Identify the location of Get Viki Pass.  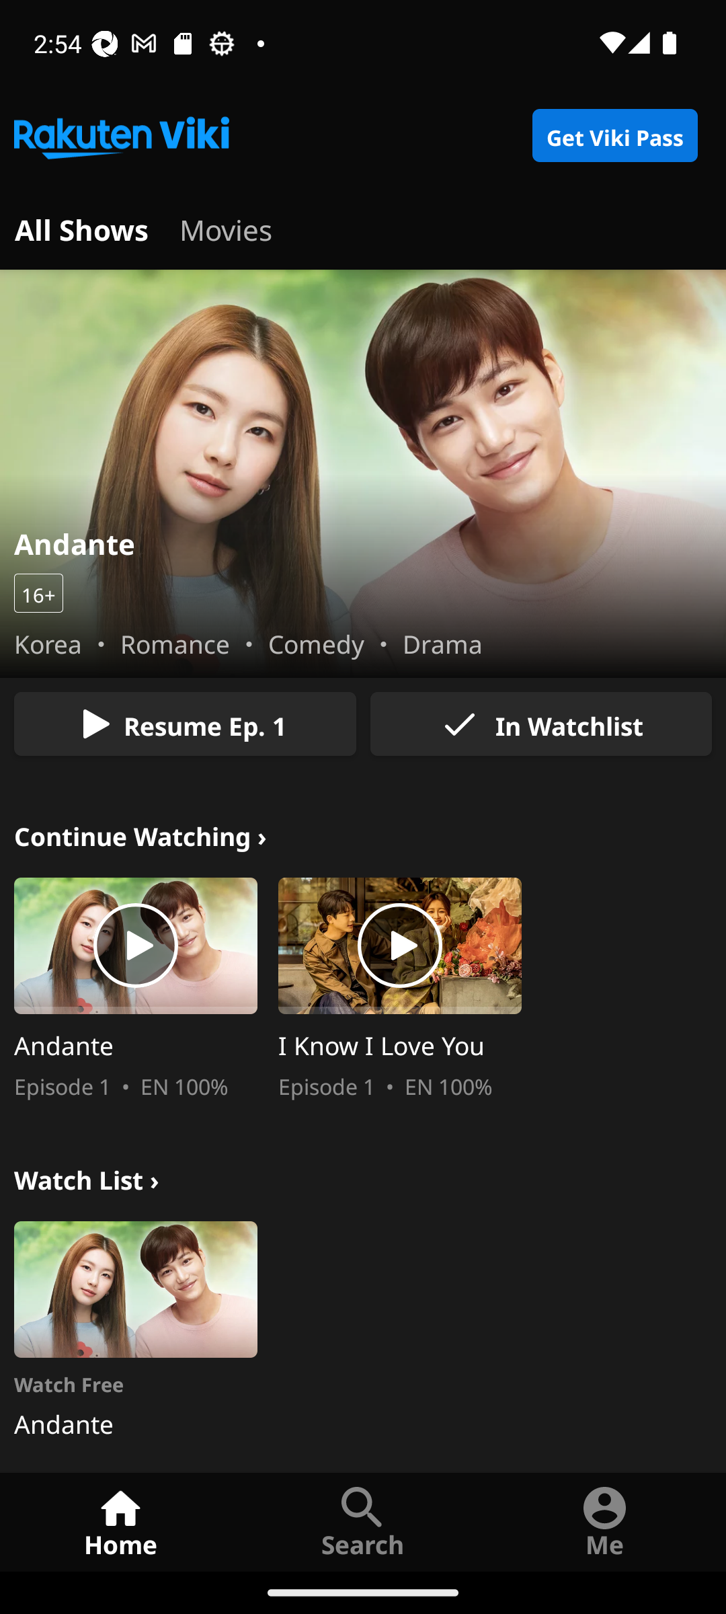
(614, 136).